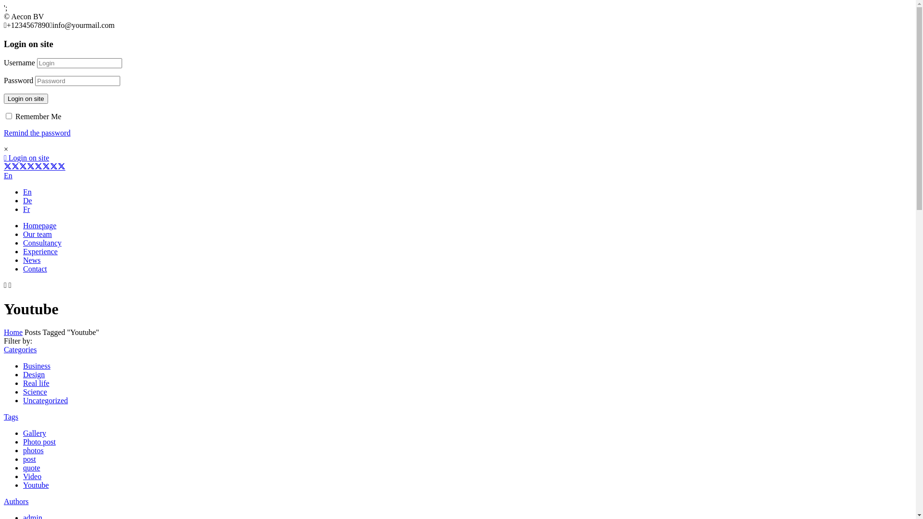 This screenshot has width=923, height=519. I want to click on Homepage, so click(39, 226).